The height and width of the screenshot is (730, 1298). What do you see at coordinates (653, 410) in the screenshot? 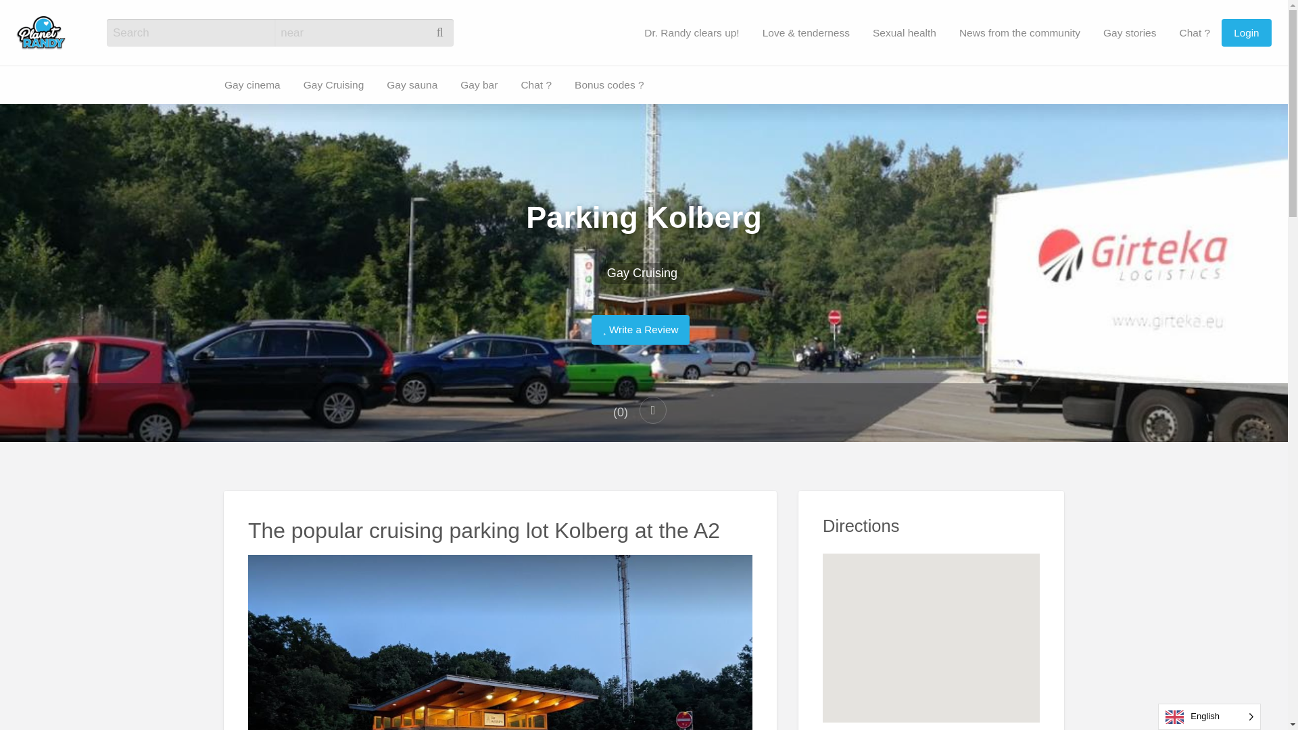
I see `You must be logged in to save favorites.` at bounding box center [653, 410].